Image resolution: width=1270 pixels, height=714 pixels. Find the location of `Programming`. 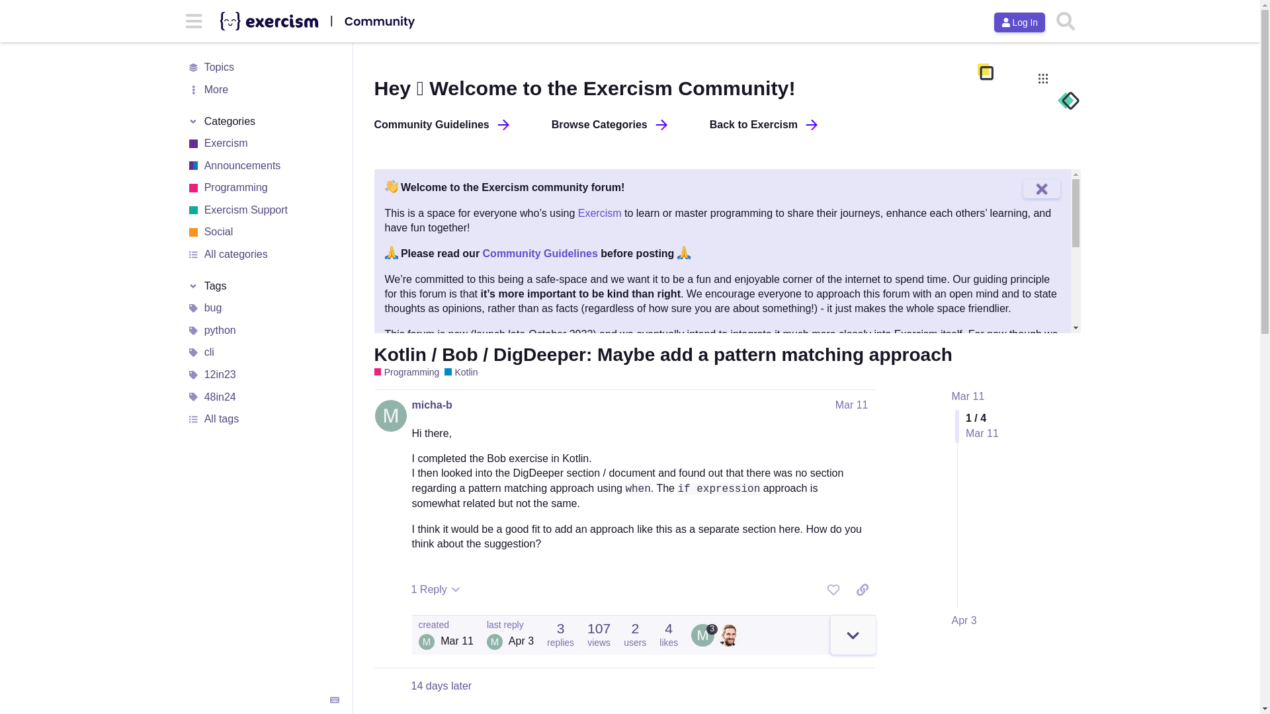

Programming is located at coordinates (433, 426).